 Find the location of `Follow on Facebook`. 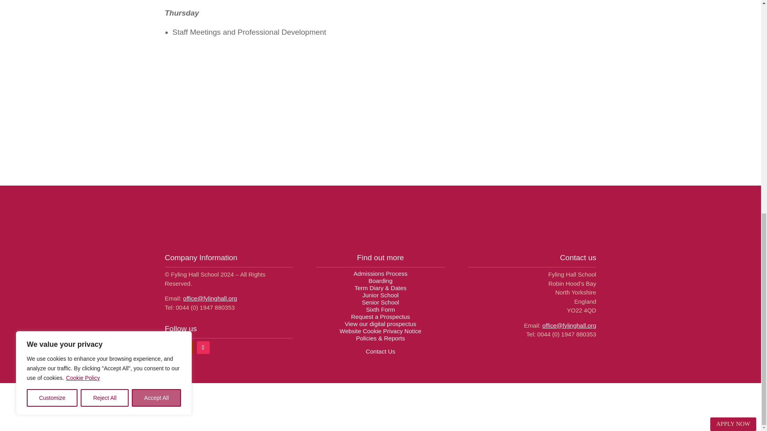

Follow on Facebook is located at coordinates (171, 347).